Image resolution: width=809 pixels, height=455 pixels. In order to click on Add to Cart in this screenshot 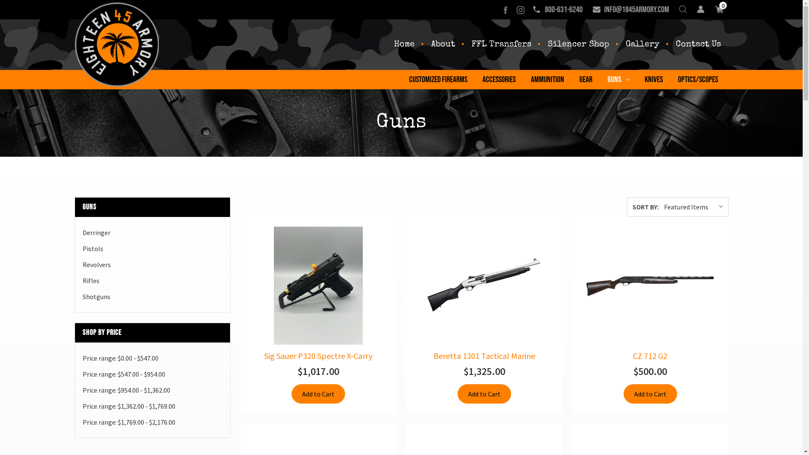, I will do `click(485, 394)`.